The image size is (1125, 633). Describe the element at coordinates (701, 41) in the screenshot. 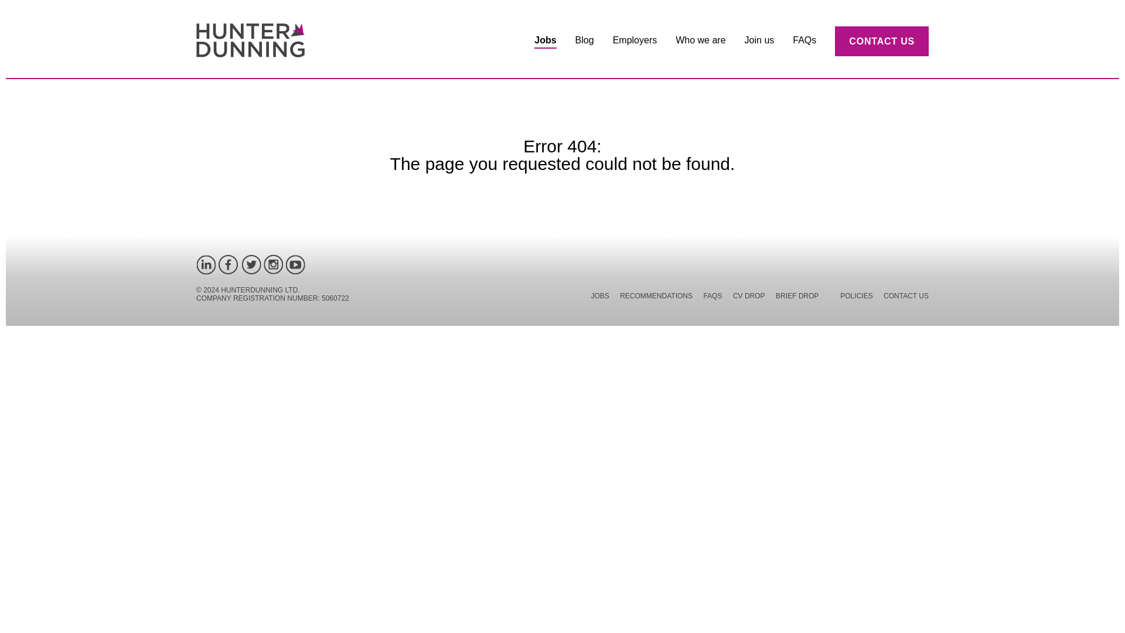

I see `Who we are` at that location.